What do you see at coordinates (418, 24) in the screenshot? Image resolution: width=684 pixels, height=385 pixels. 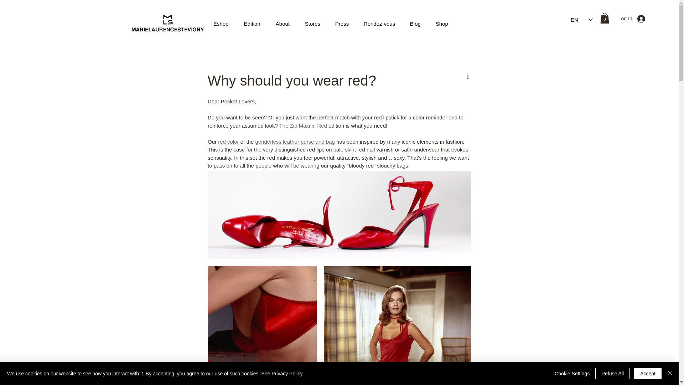 I see `Blog` at bounding box center [418, 24].